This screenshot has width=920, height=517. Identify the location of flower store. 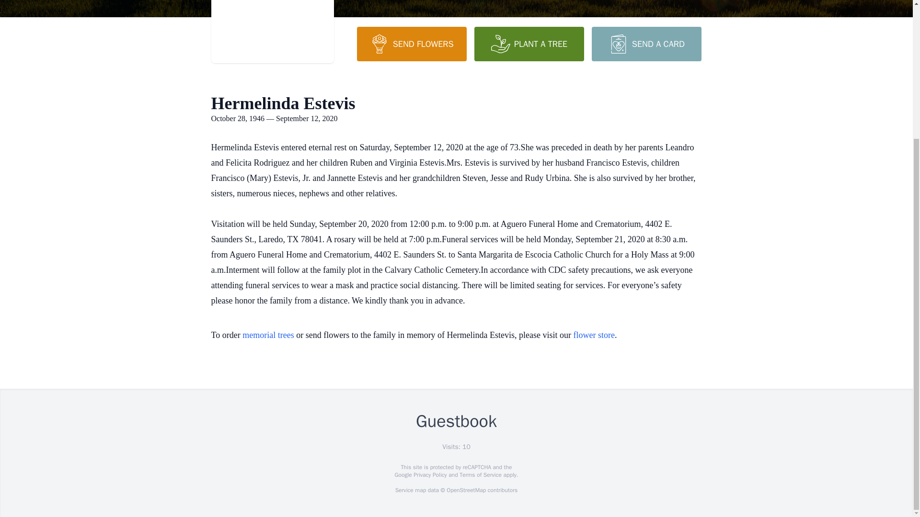
(594, 335).